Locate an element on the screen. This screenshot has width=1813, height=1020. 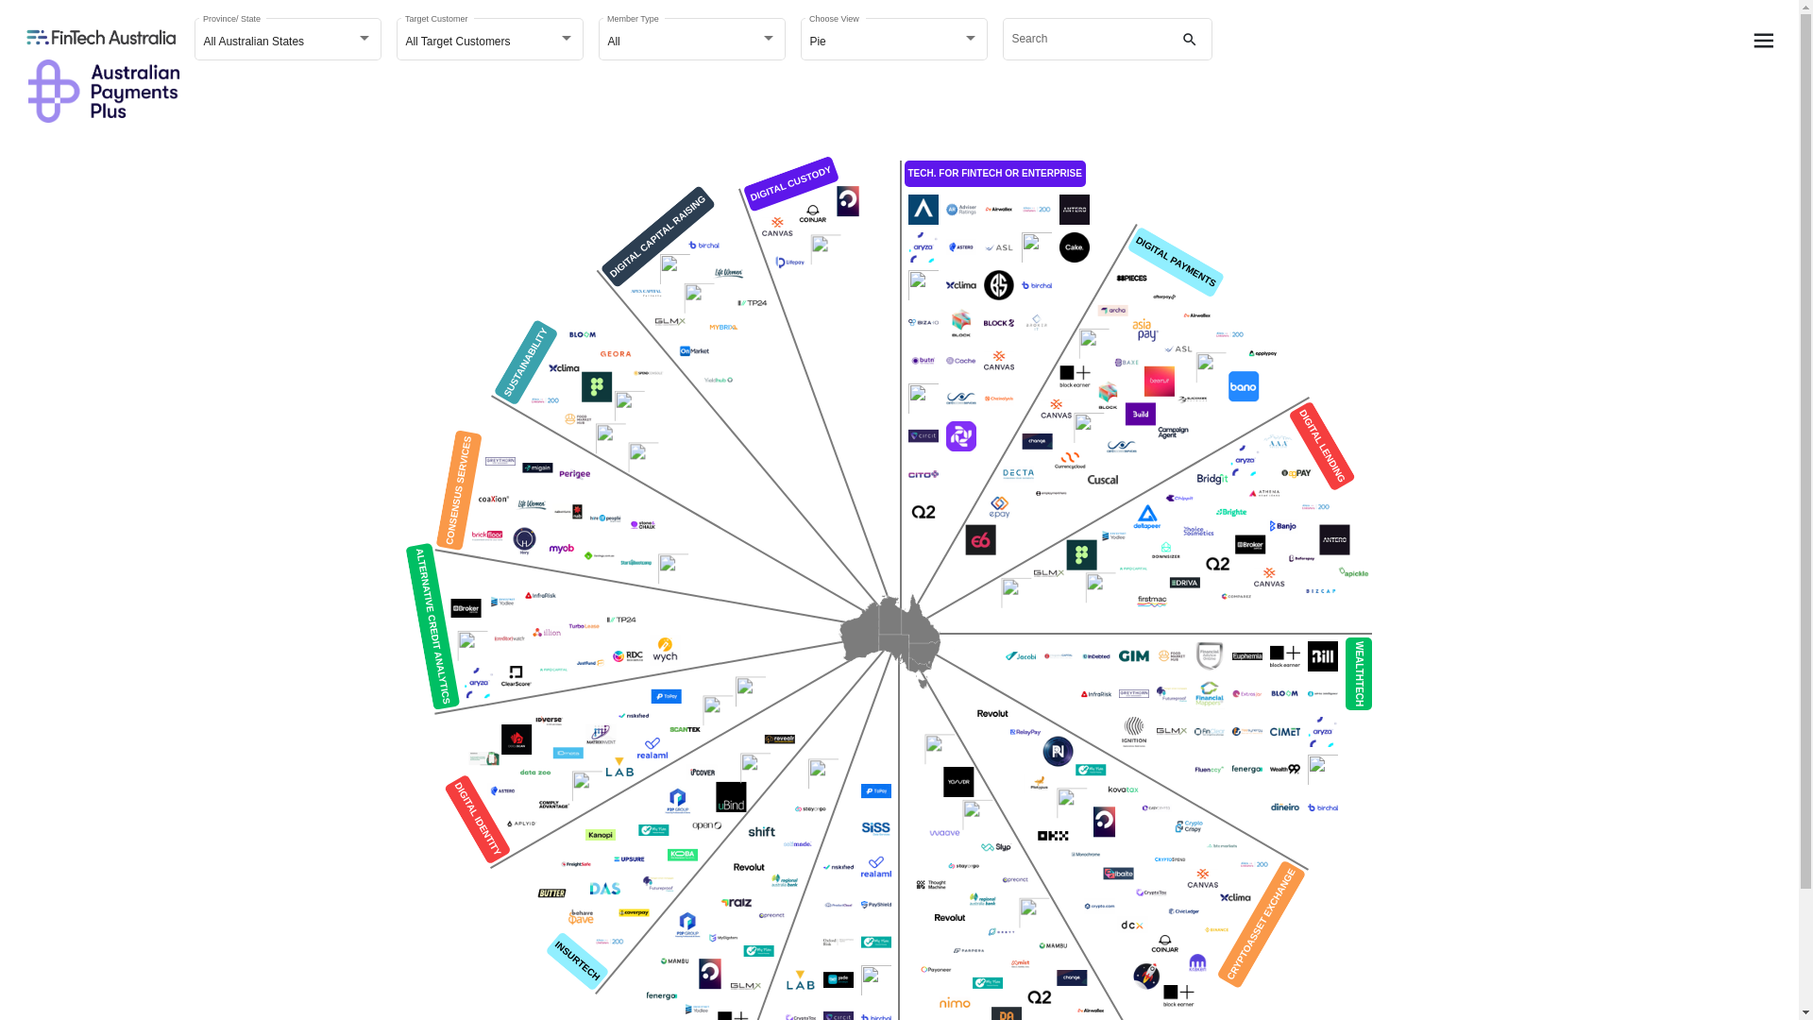
Layer 8 networks Pty Ltd is located at coordinates (848, 201).